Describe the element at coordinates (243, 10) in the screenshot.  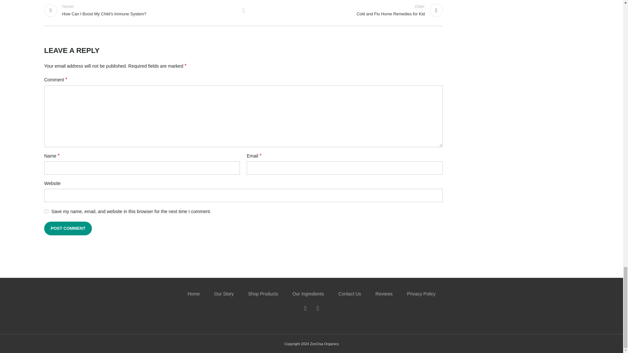
I see `Post Comment` at that location.